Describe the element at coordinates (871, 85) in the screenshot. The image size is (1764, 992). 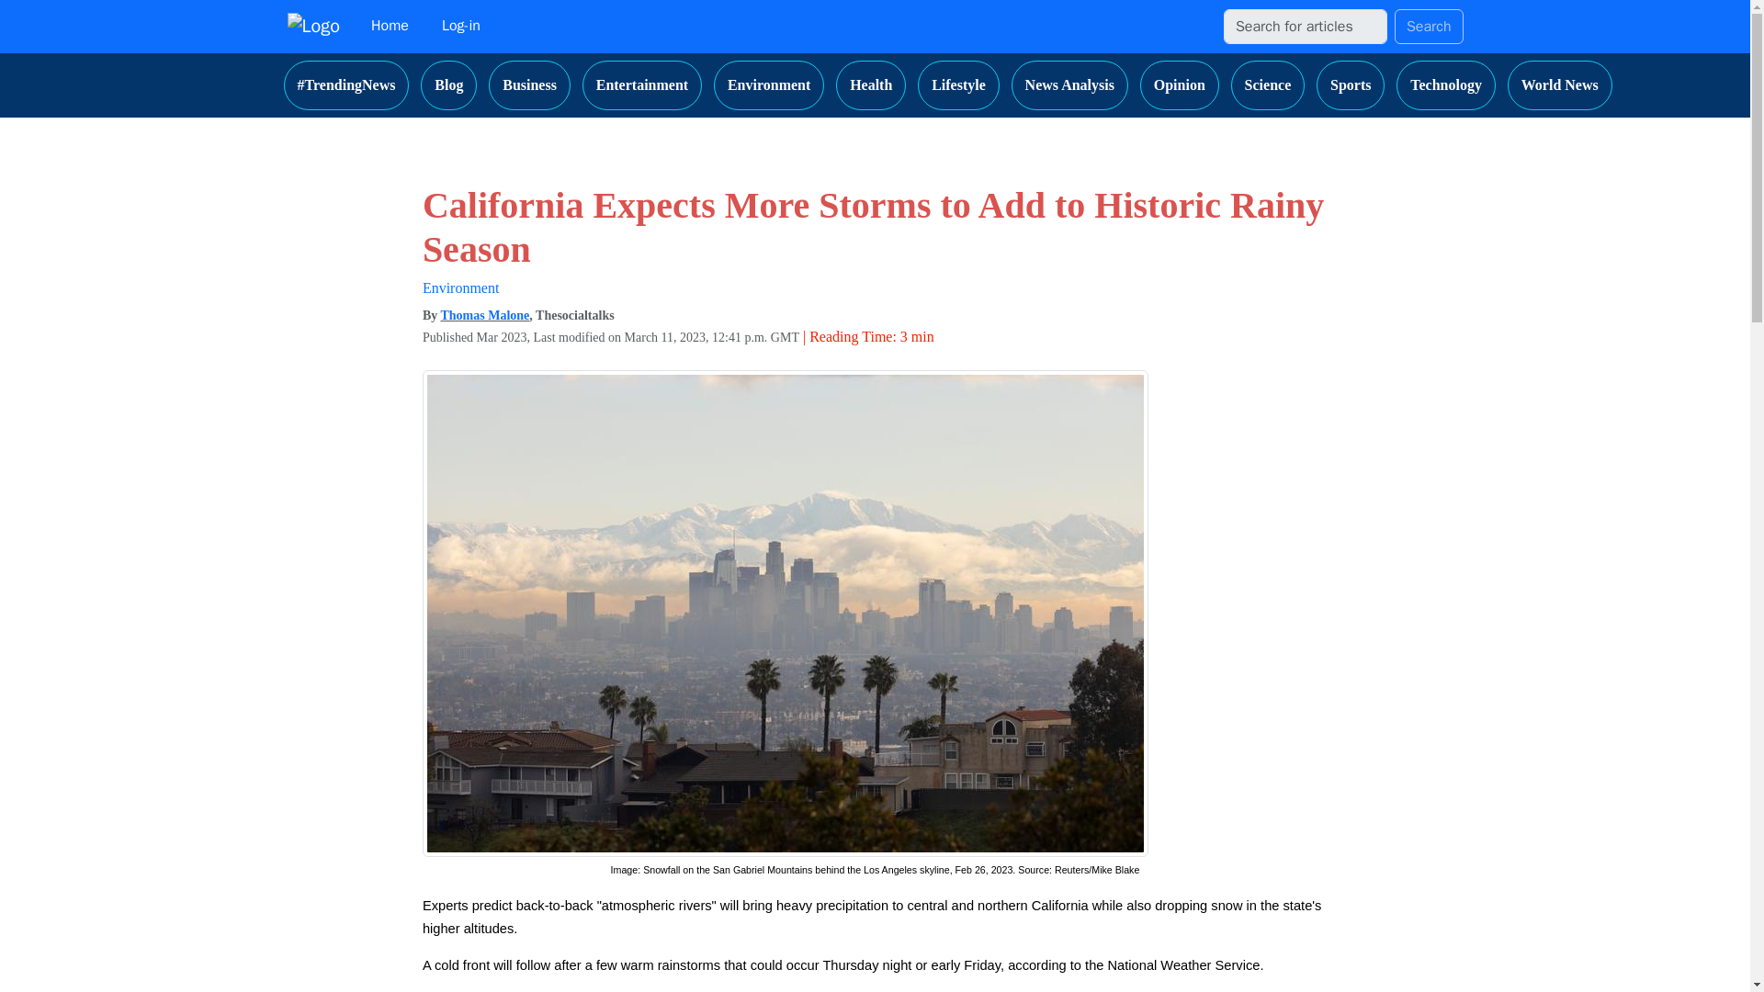
I see `Health` at that location.